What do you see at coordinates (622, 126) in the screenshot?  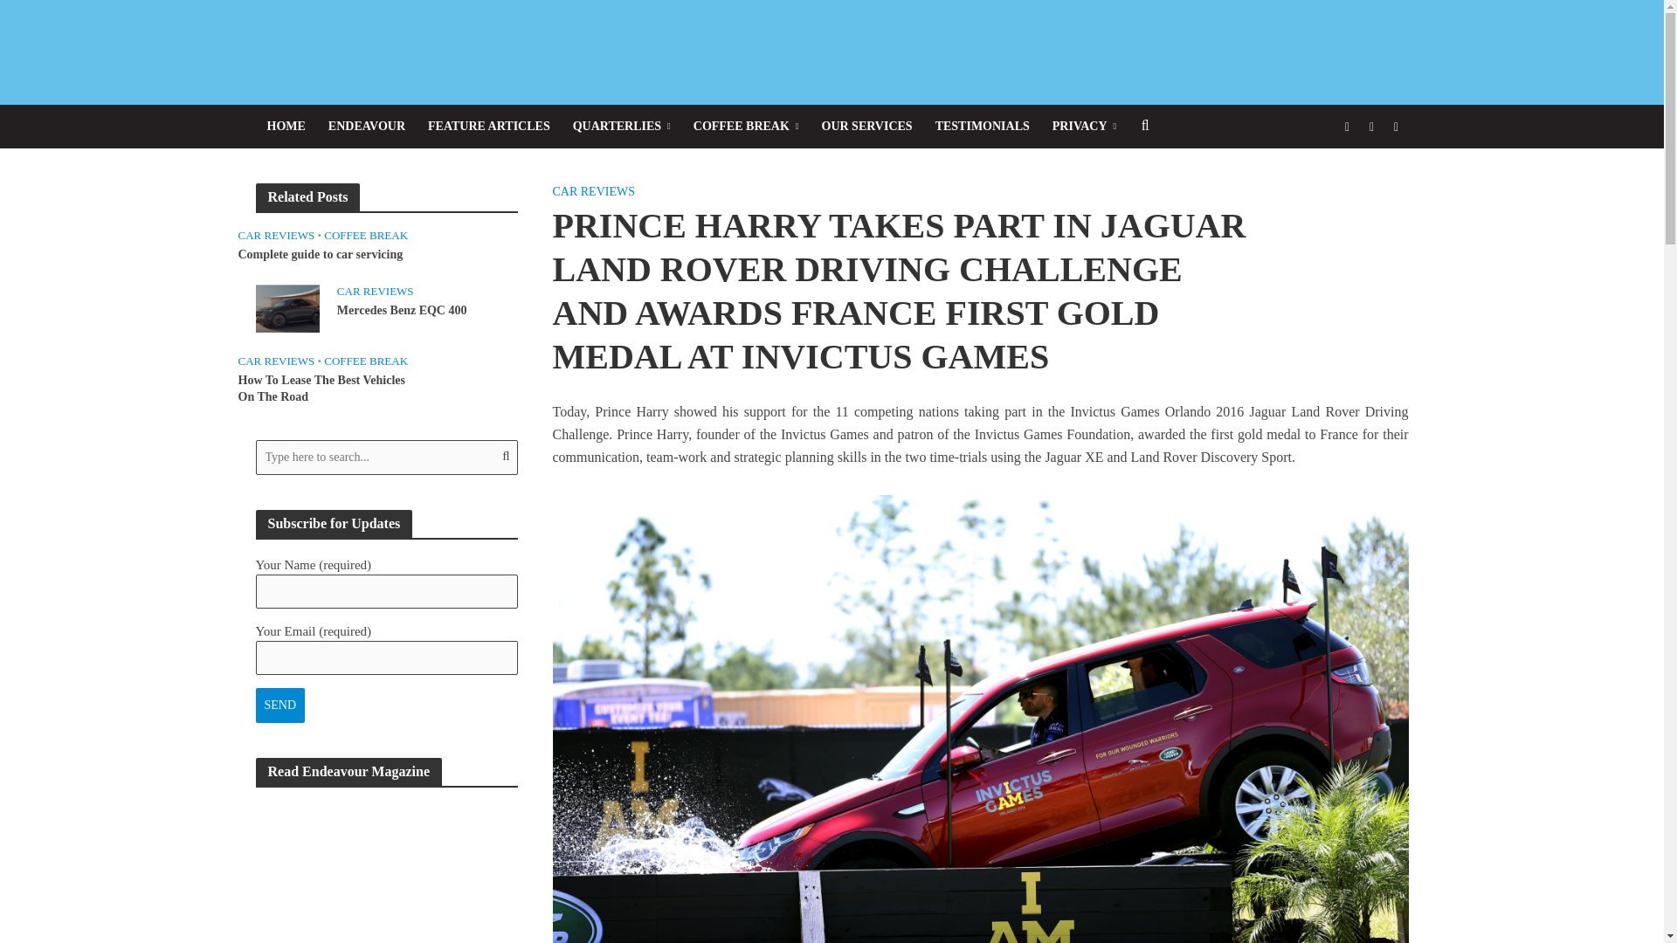 I see `QUARTERLIES` at bounding box center [622, 126].